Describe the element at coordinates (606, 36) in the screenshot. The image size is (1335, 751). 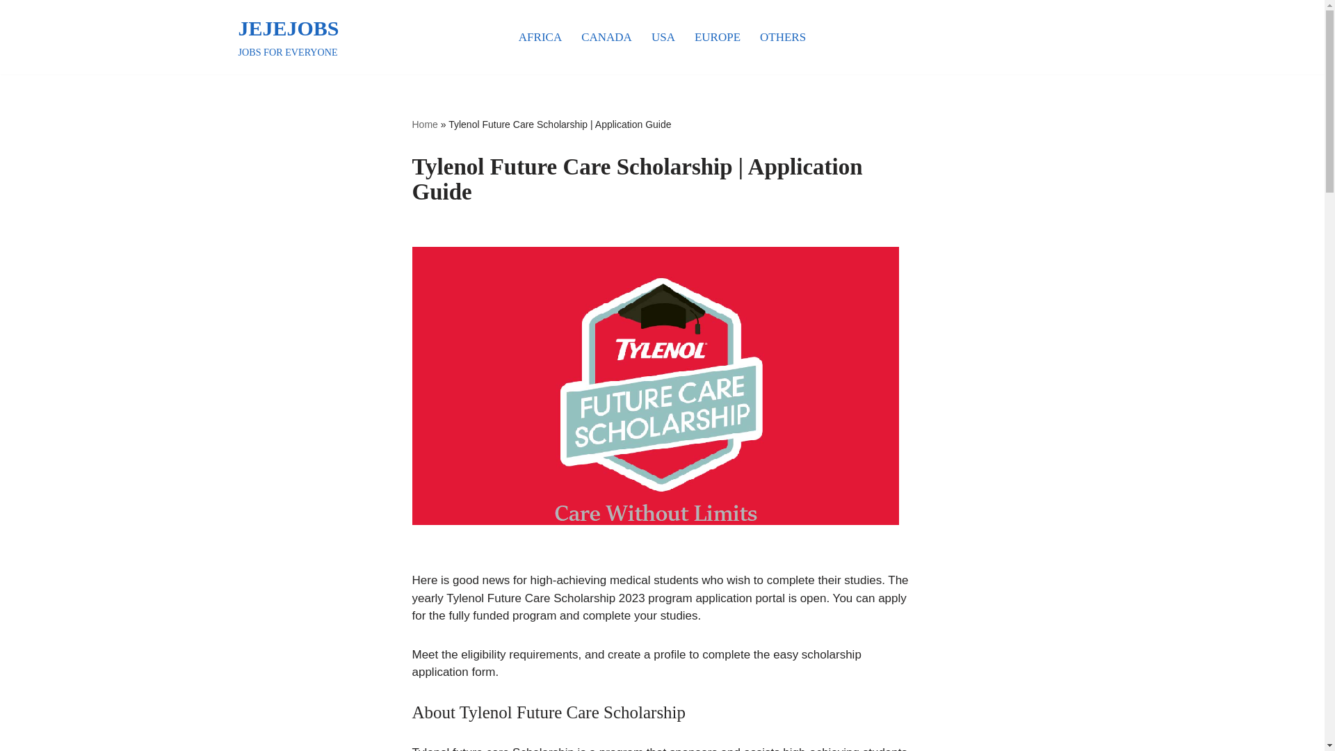
I see `CANADA` at that location.